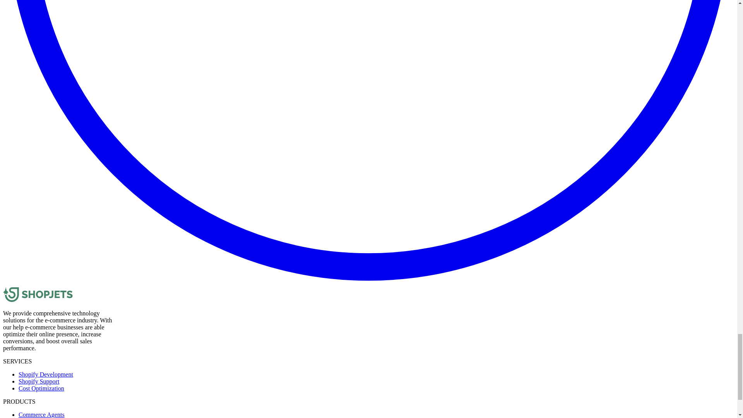 The width and height of the screenshot is (743, 418). I want to click on Shopify Support, so click(39, 381).